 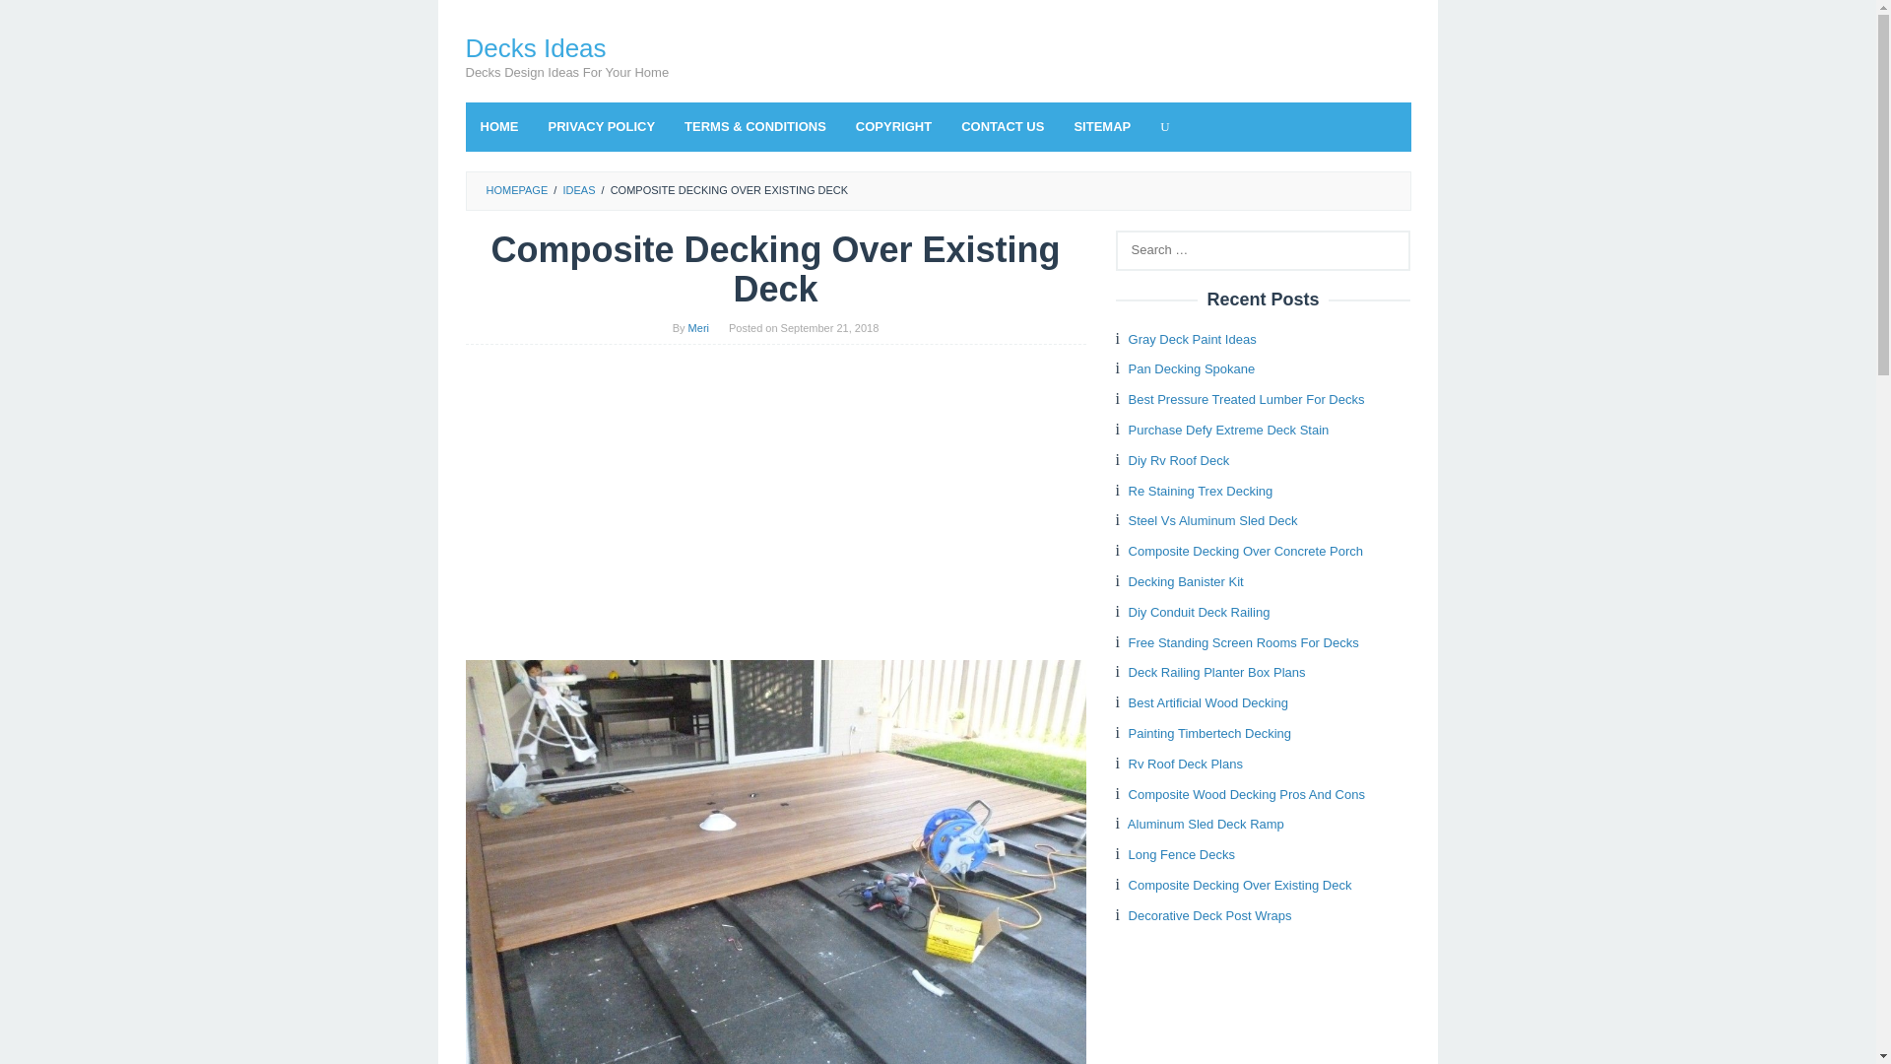 What do you see at coordinates (1003, 126) in the screenshot?
I see `CONTACT US` at bounding box center [1003, 126].